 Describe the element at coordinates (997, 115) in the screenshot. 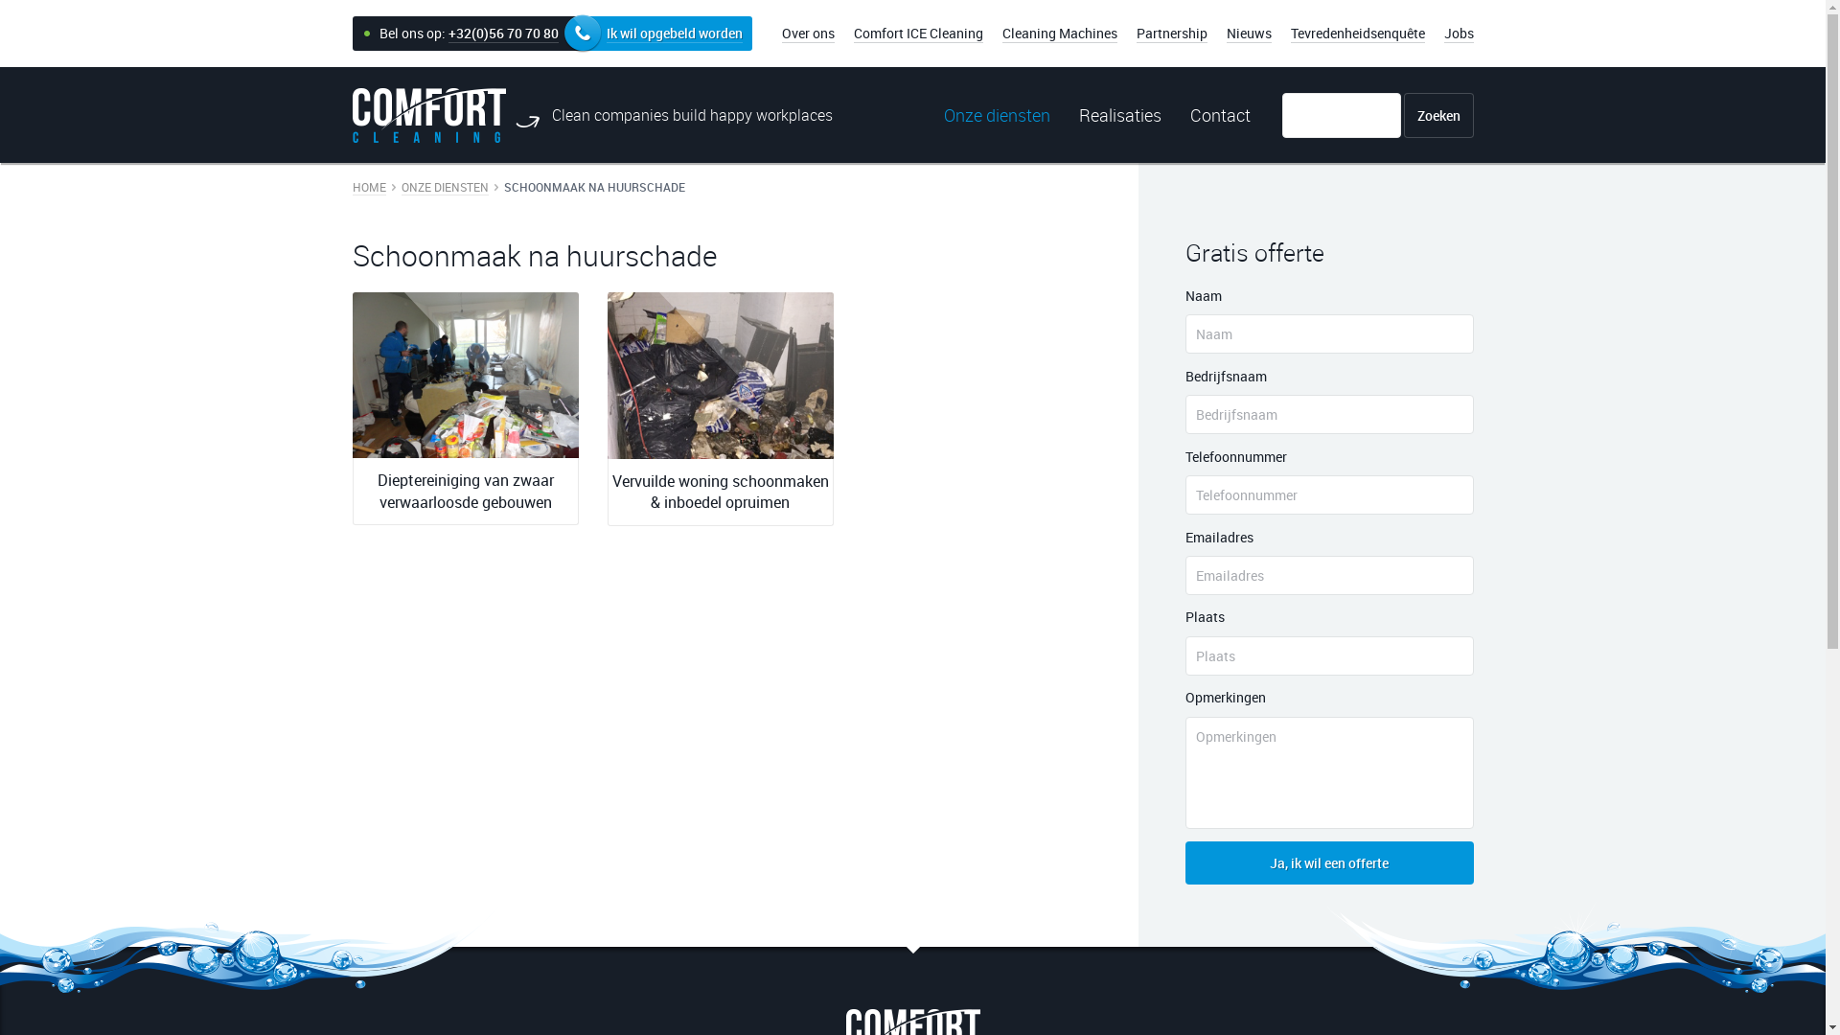

I see `Onze diensten` at that location.